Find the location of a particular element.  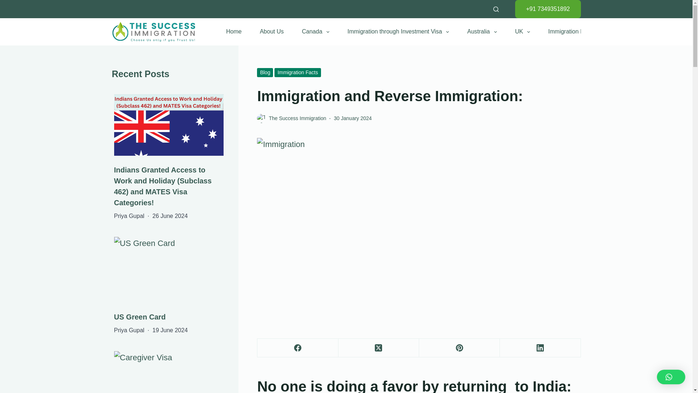

Posts by The Success Immigration is located at coordinates (297, 118).